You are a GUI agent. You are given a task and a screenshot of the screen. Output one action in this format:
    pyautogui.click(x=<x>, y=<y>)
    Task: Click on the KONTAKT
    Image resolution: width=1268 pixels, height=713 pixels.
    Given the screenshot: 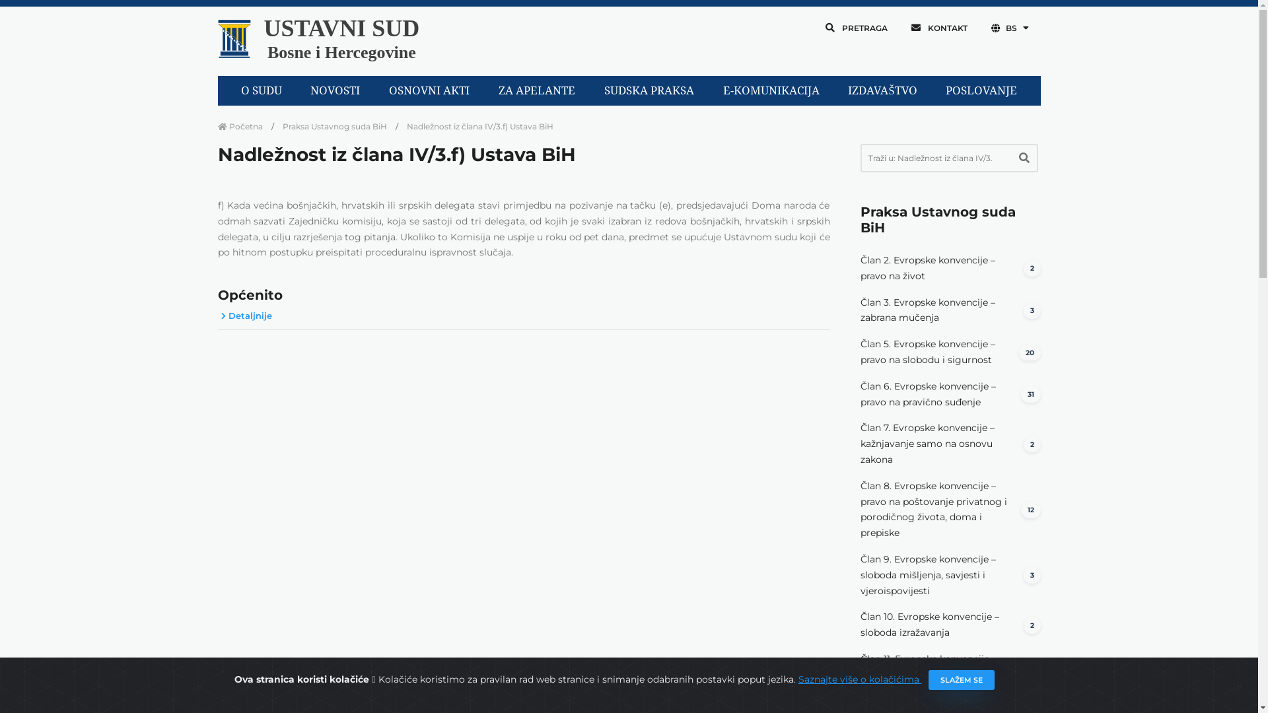 What is the action you would take?
    pyautogui.click(x=939, y=28)
    